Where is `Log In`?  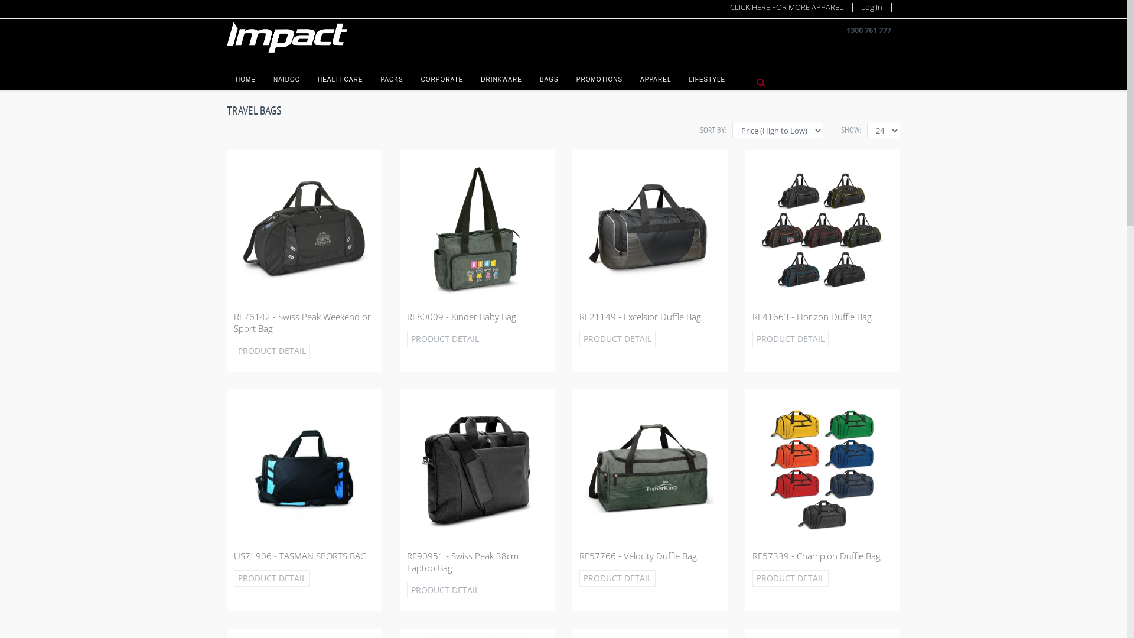 Log In is located at coordinates (872, 7).